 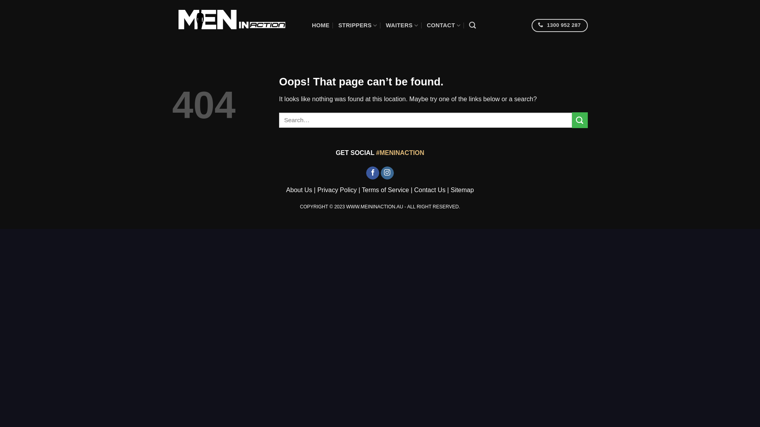 What do you see at coordinates (386, 190) in the screenshot?
I see `Terms of Service` at bounding box center [386, 190].